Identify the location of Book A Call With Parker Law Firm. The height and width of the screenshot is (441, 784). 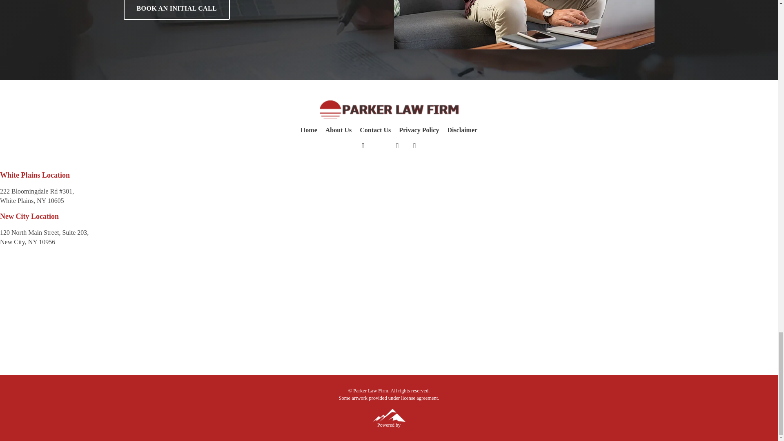
(524, 24).